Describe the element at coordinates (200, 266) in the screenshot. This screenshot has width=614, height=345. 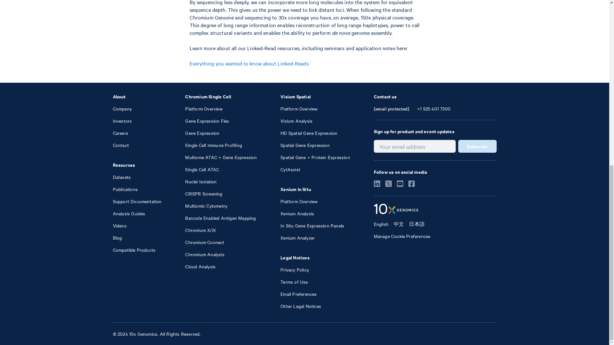
I see `Cloud Analysis` at that location.